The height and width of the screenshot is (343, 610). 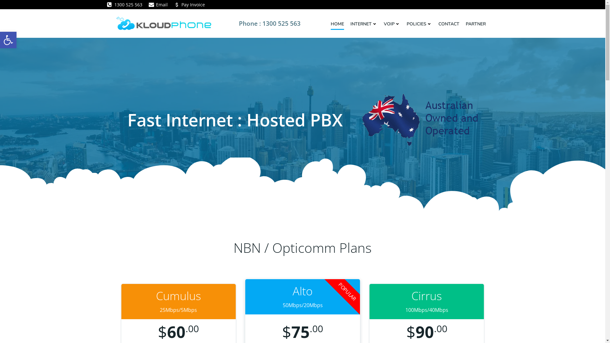 What do you see at coordinates (392, 24) in the screenshot?
I see `VOIP` at bounding box center [392, 24].